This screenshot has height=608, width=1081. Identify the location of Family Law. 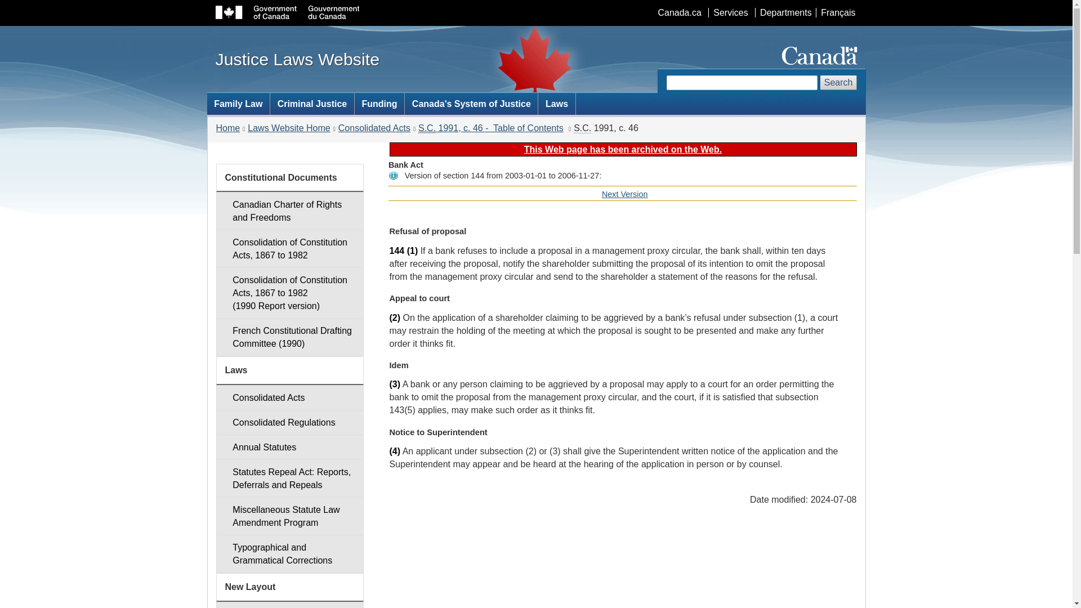
(239, 104).